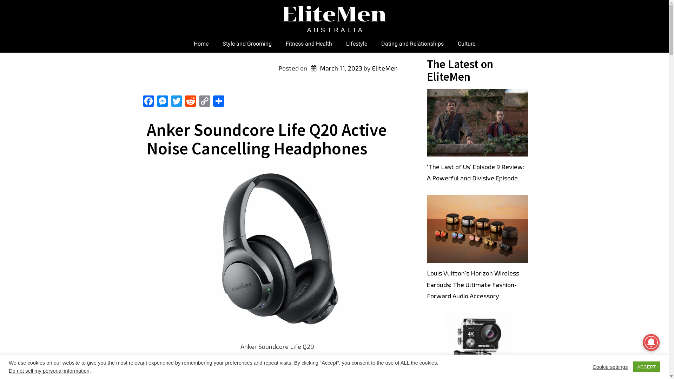  Describe the element at coordinates (309, 44) in the screenshot. I see `Fitness and Health` at that location.